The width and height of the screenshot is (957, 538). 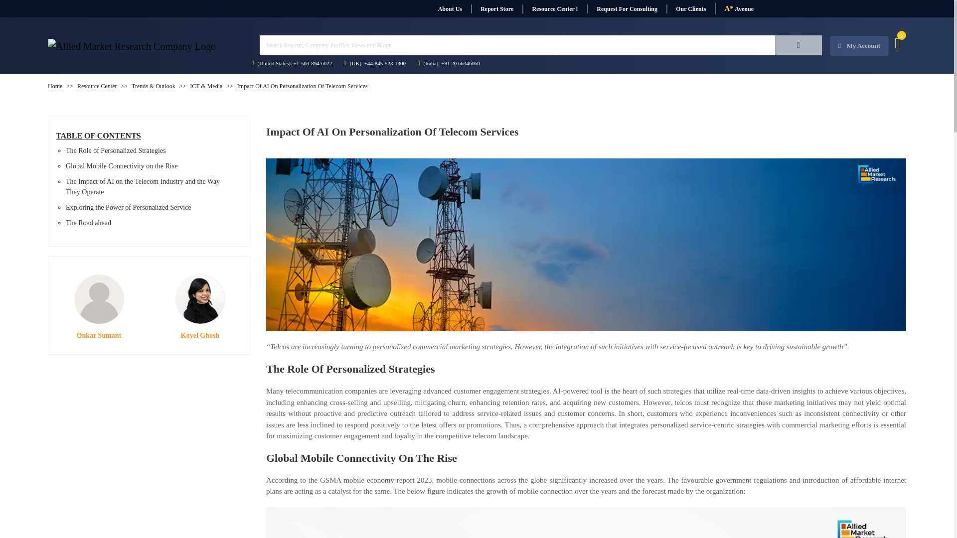 I want to click on Report Store, so click(x=496, y=9).